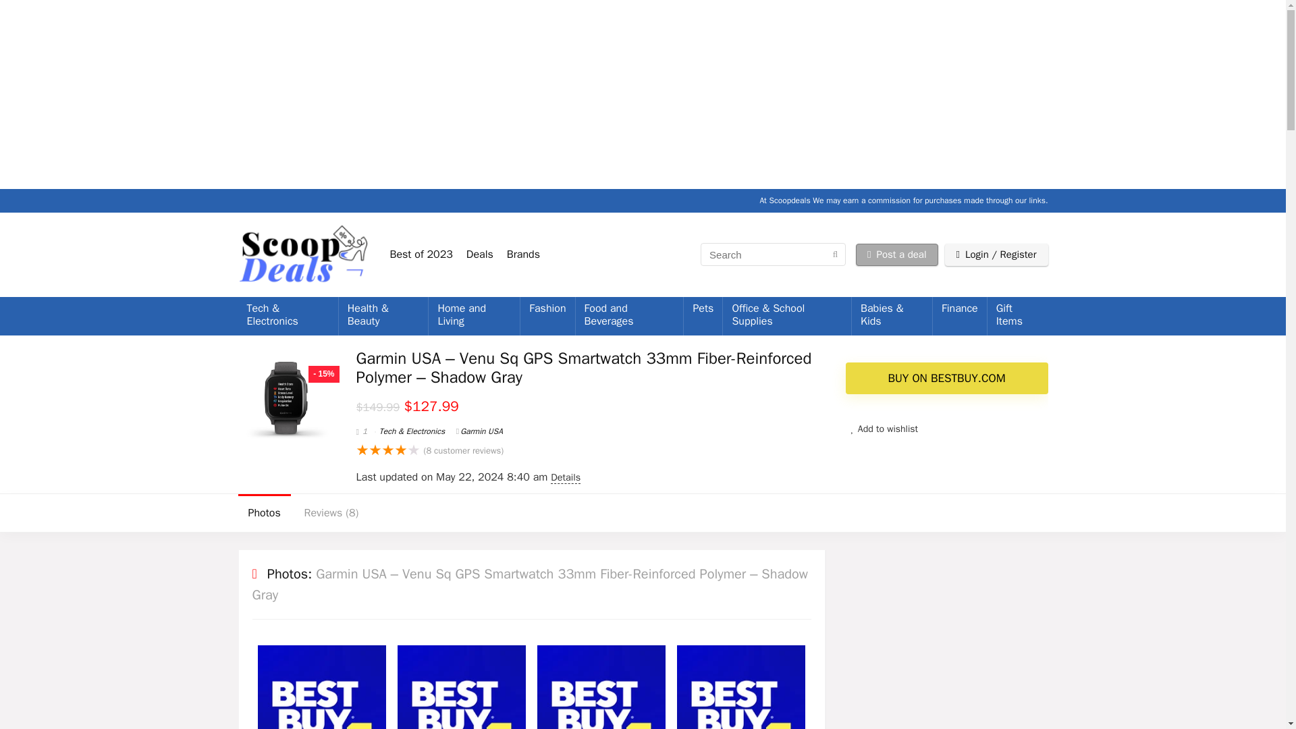 Image resolution: width=1296 pixels, height=729 pixels. I want to click on Best of 2023, so click(421, 254).